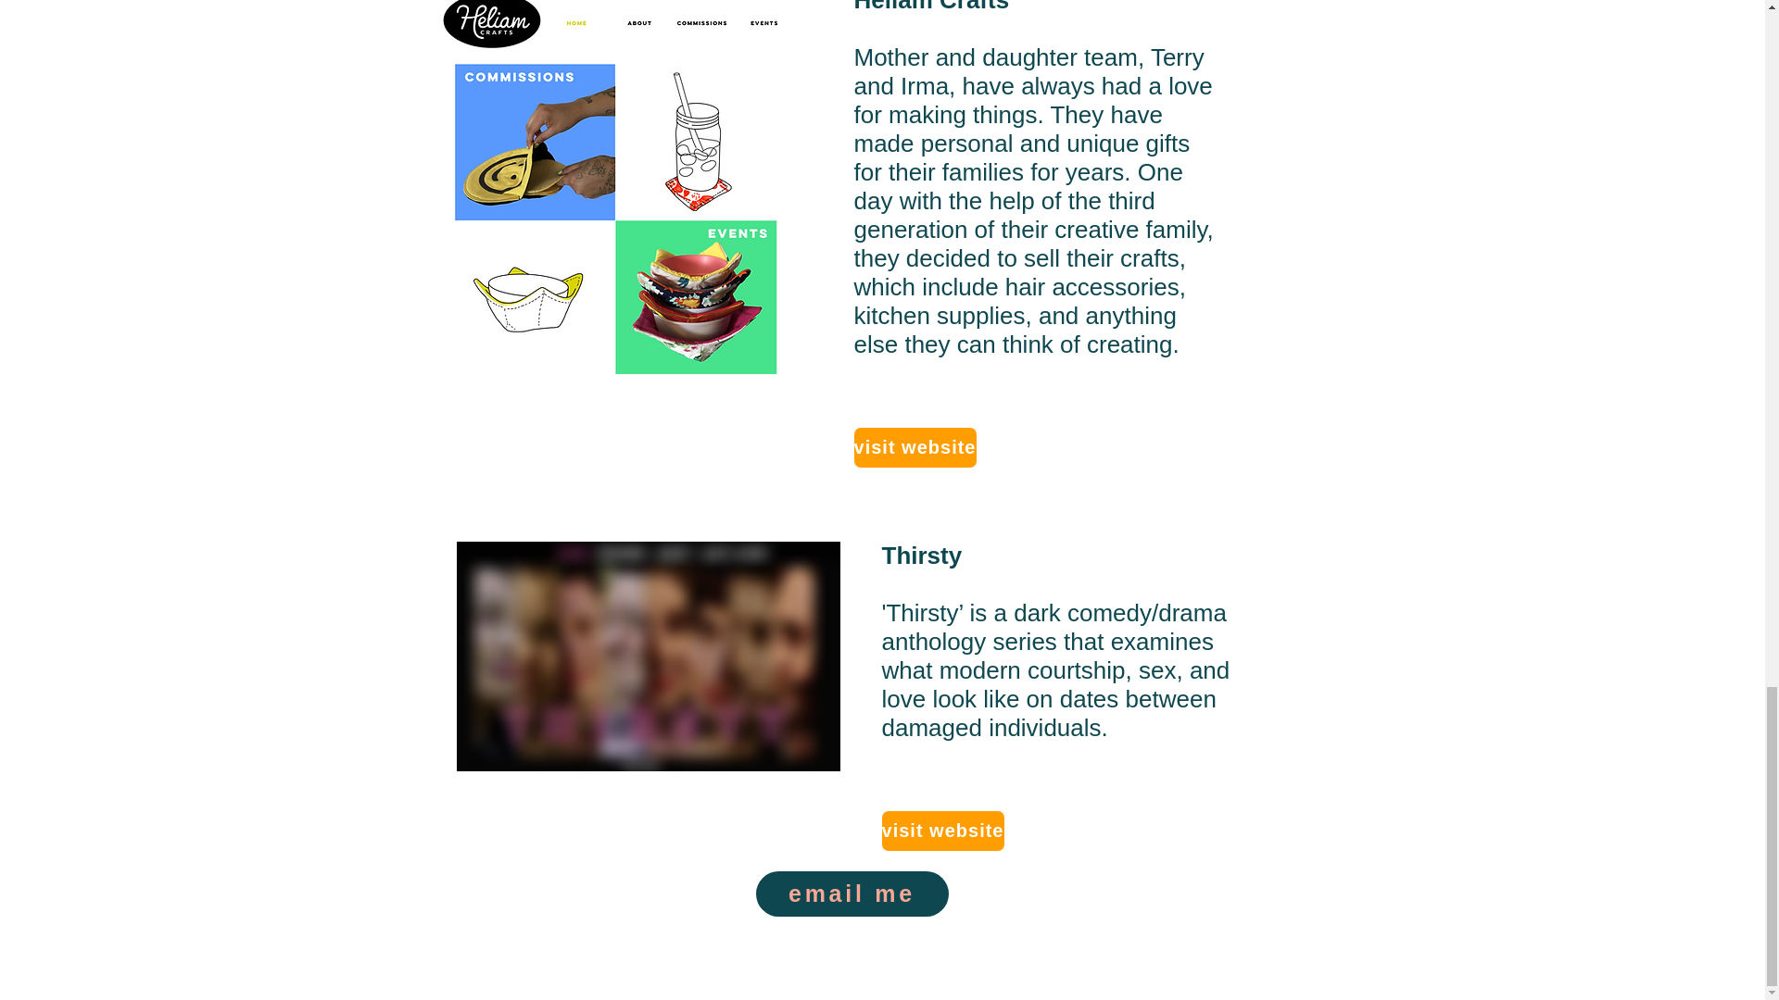  Describe the element at coordinates (852, 894) in the screenshot. I see `email me` at that location.